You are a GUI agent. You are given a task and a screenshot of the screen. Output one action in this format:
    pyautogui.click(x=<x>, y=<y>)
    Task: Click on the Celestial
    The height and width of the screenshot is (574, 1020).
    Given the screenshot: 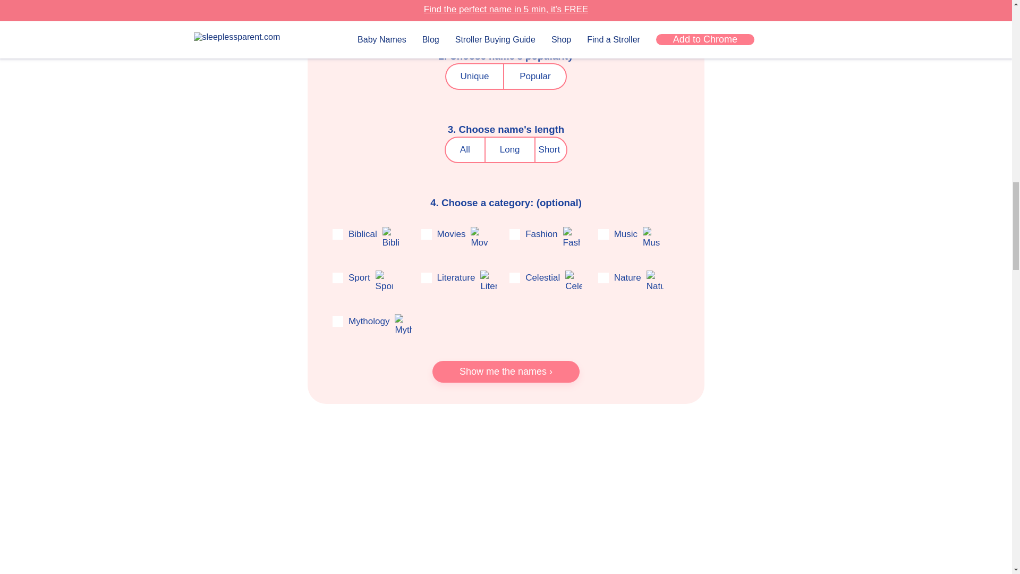 What is the action you would take?
    pyautogui.click(x=574, y=282)
    